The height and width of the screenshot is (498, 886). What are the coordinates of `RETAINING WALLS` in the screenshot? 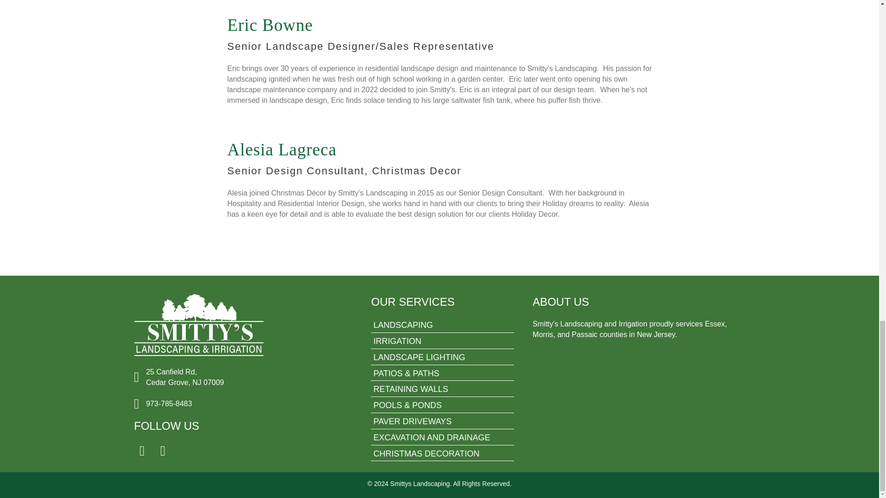 It's located at (442, 390).